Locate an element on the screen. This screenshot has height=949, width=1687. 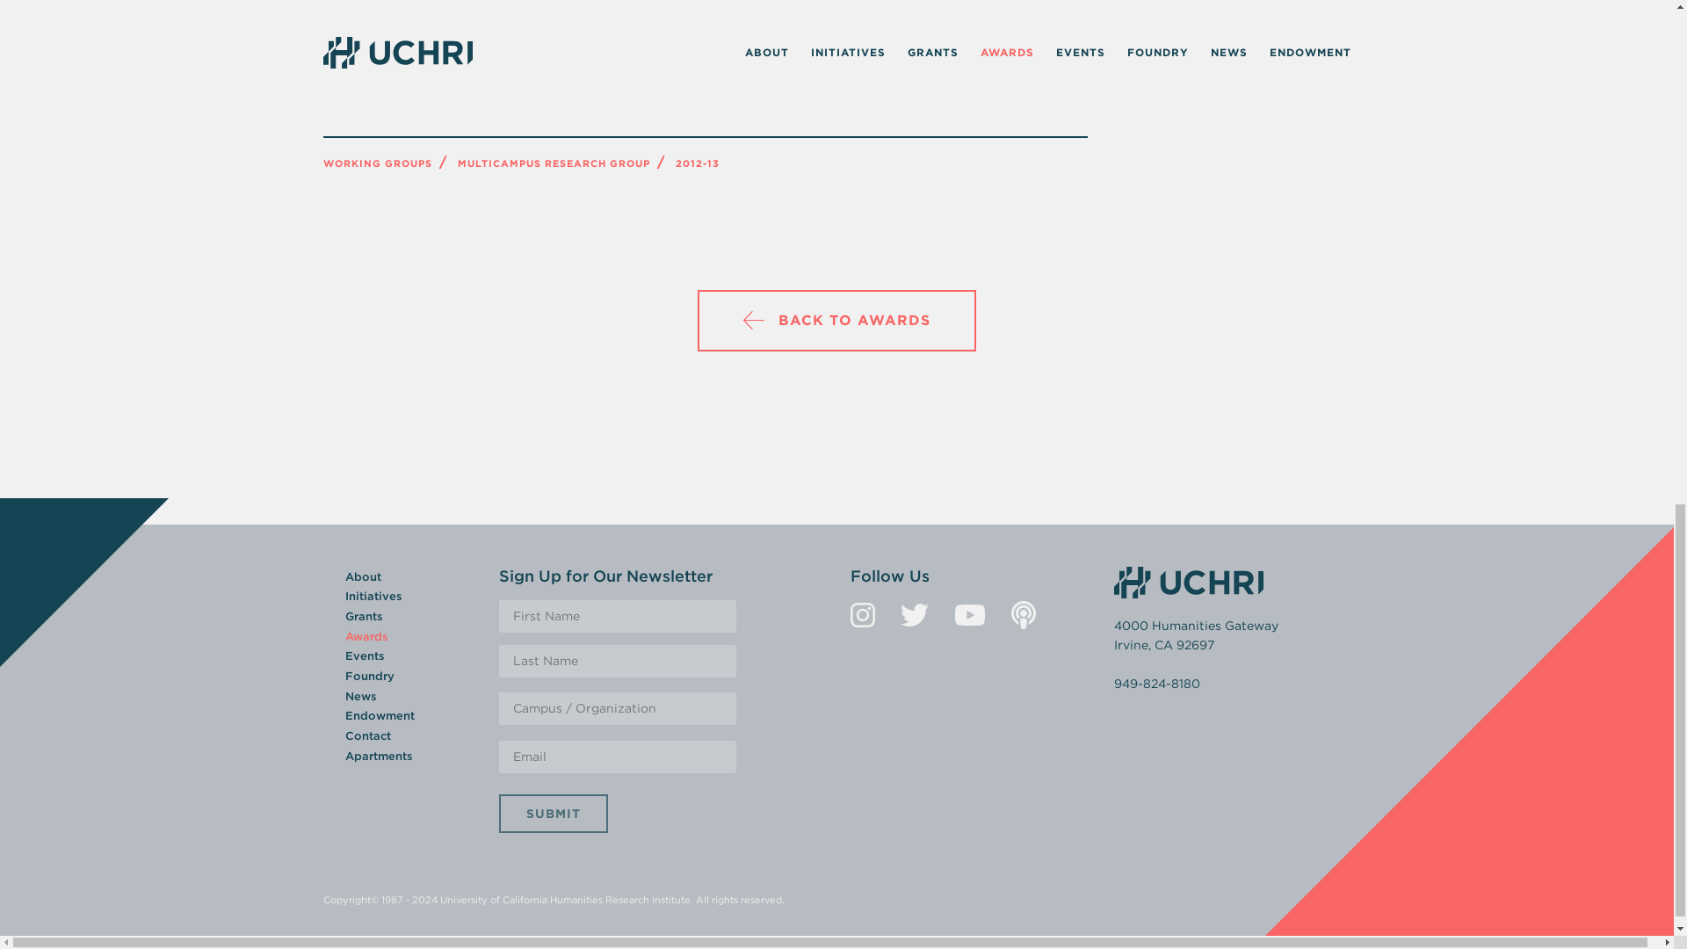
Contact is located at coordinates (366, 735).